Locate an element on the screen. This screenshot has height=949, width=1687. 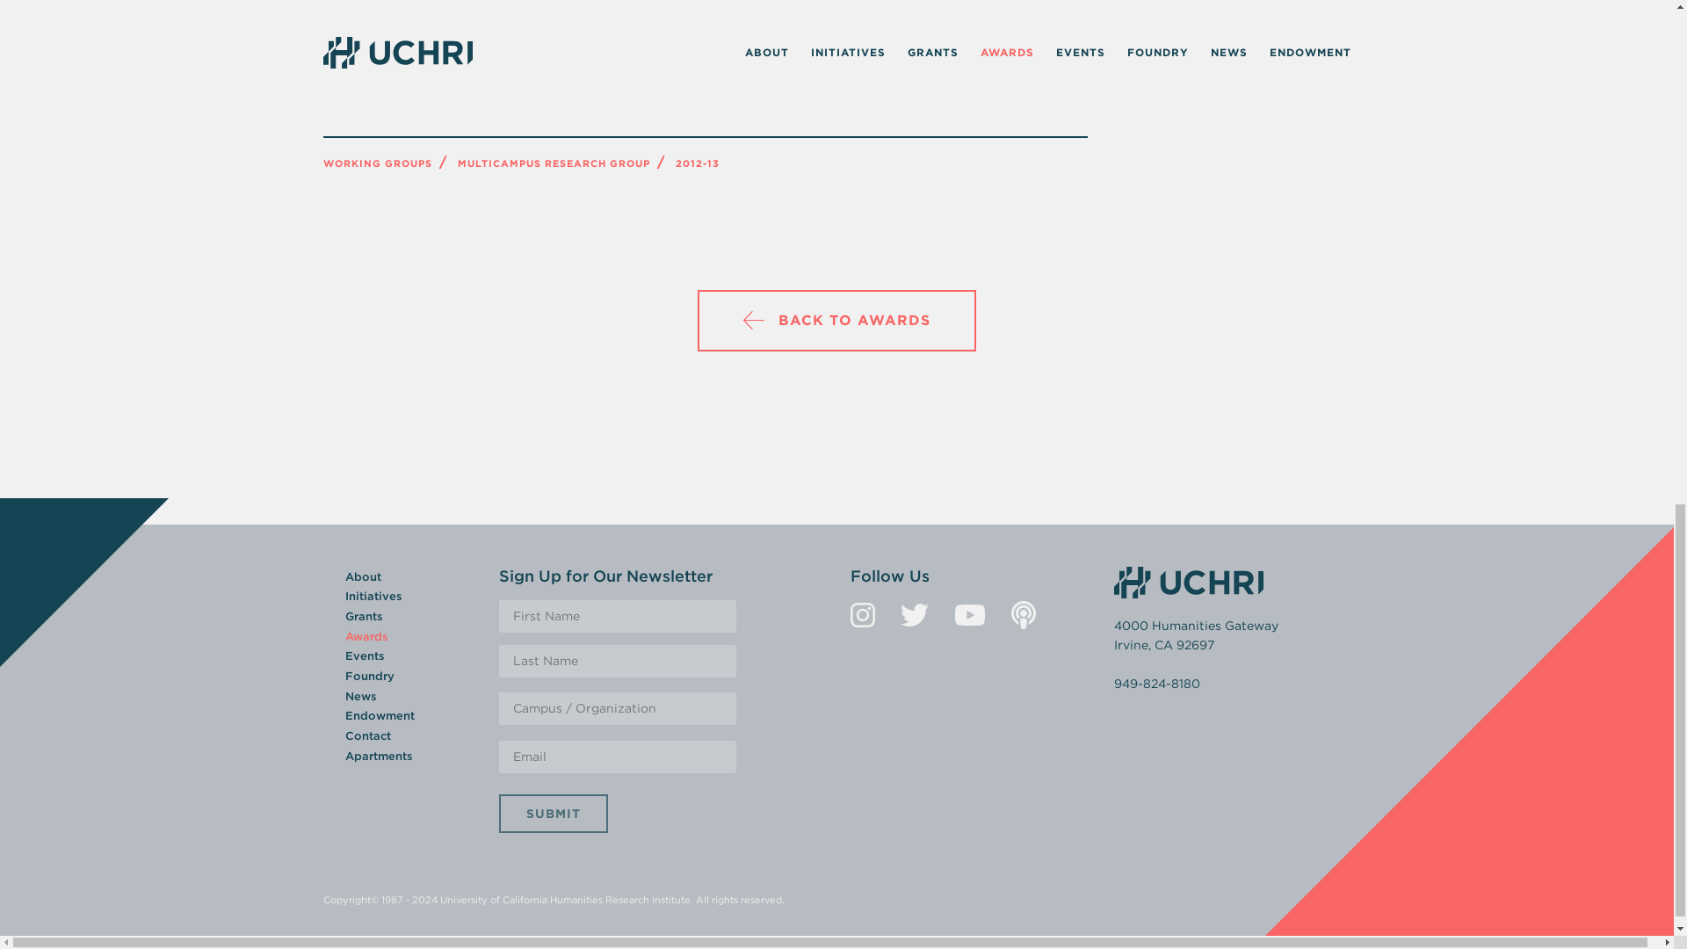
Contact is located at coordinates (366, 735).